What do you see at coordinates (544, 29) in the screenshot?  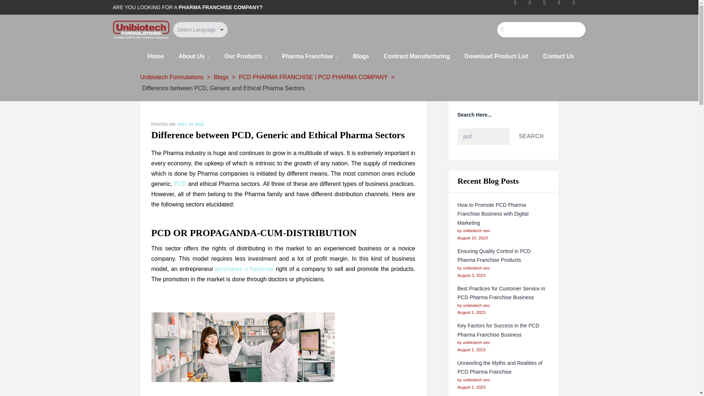 I see `Search` at bounding box center [544, 29].